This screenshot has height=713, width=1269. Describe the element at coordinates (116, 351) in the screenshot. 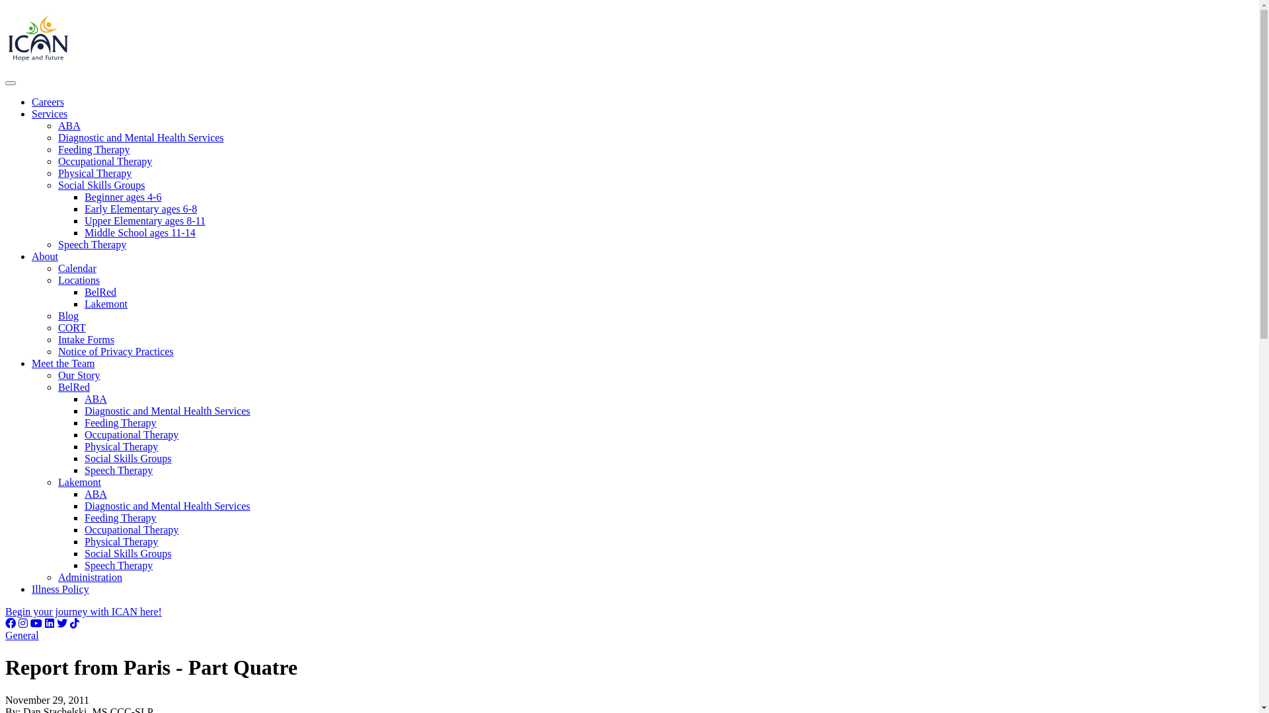

I see `Notice of Privacy Practices` at that location.